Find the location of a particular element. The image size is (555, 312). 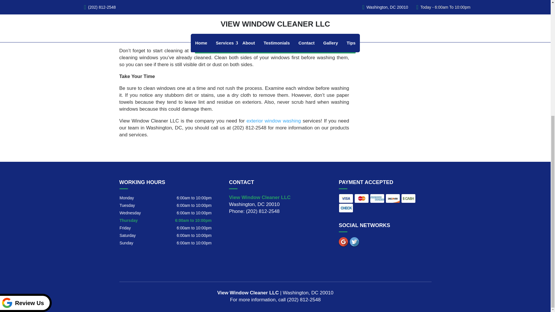

cash payment accepted is located at coordinates (408, 198).